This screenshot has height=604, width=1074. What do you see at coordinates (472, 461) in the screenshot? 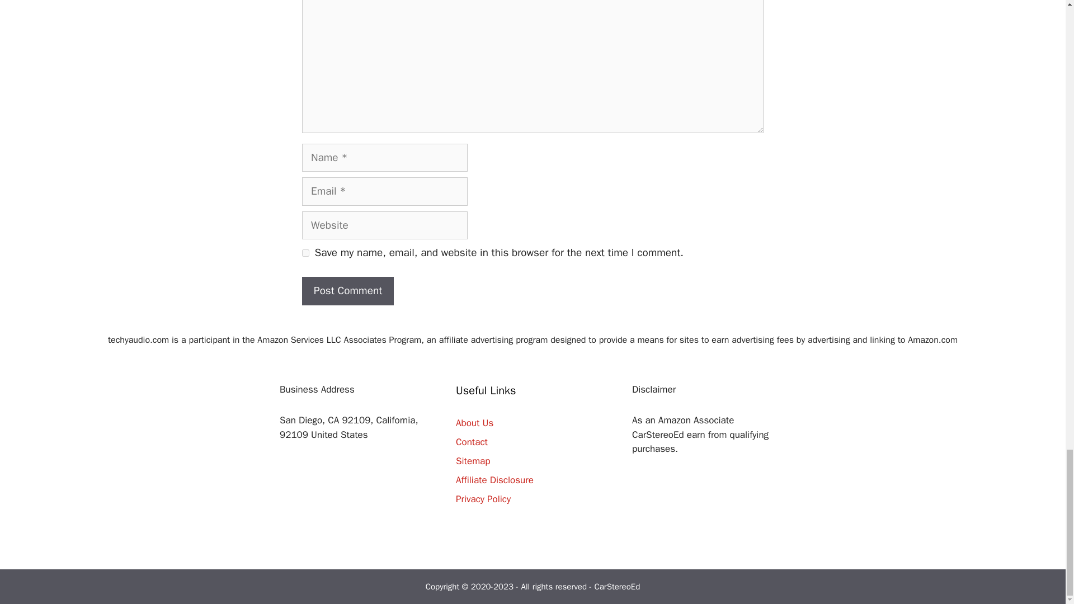
I see `Sitemap` at bounding box center [472, 461].